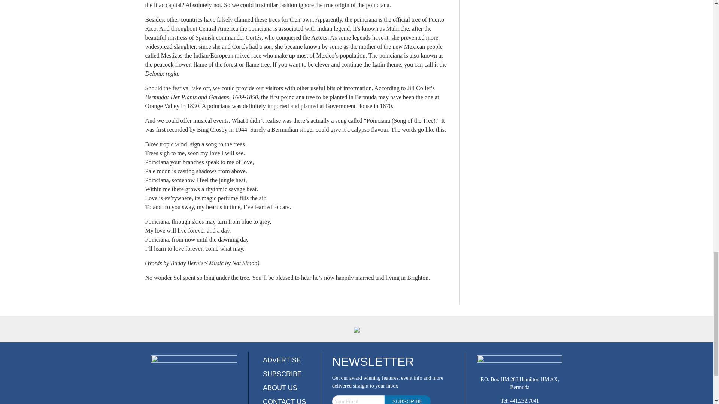 The image size is (719, 404). Describe the element at coordinates (280, 388) in the screenshot. I see `ABOUT US` at that location.